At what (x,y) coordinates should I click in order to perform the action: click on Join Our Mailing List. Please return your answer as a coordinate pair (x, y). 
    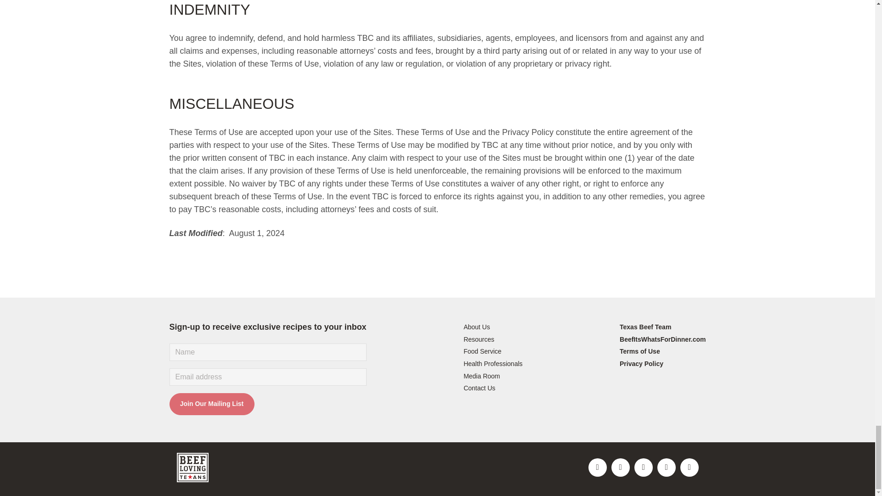
    Looking at the image, I should click on (211, 404).